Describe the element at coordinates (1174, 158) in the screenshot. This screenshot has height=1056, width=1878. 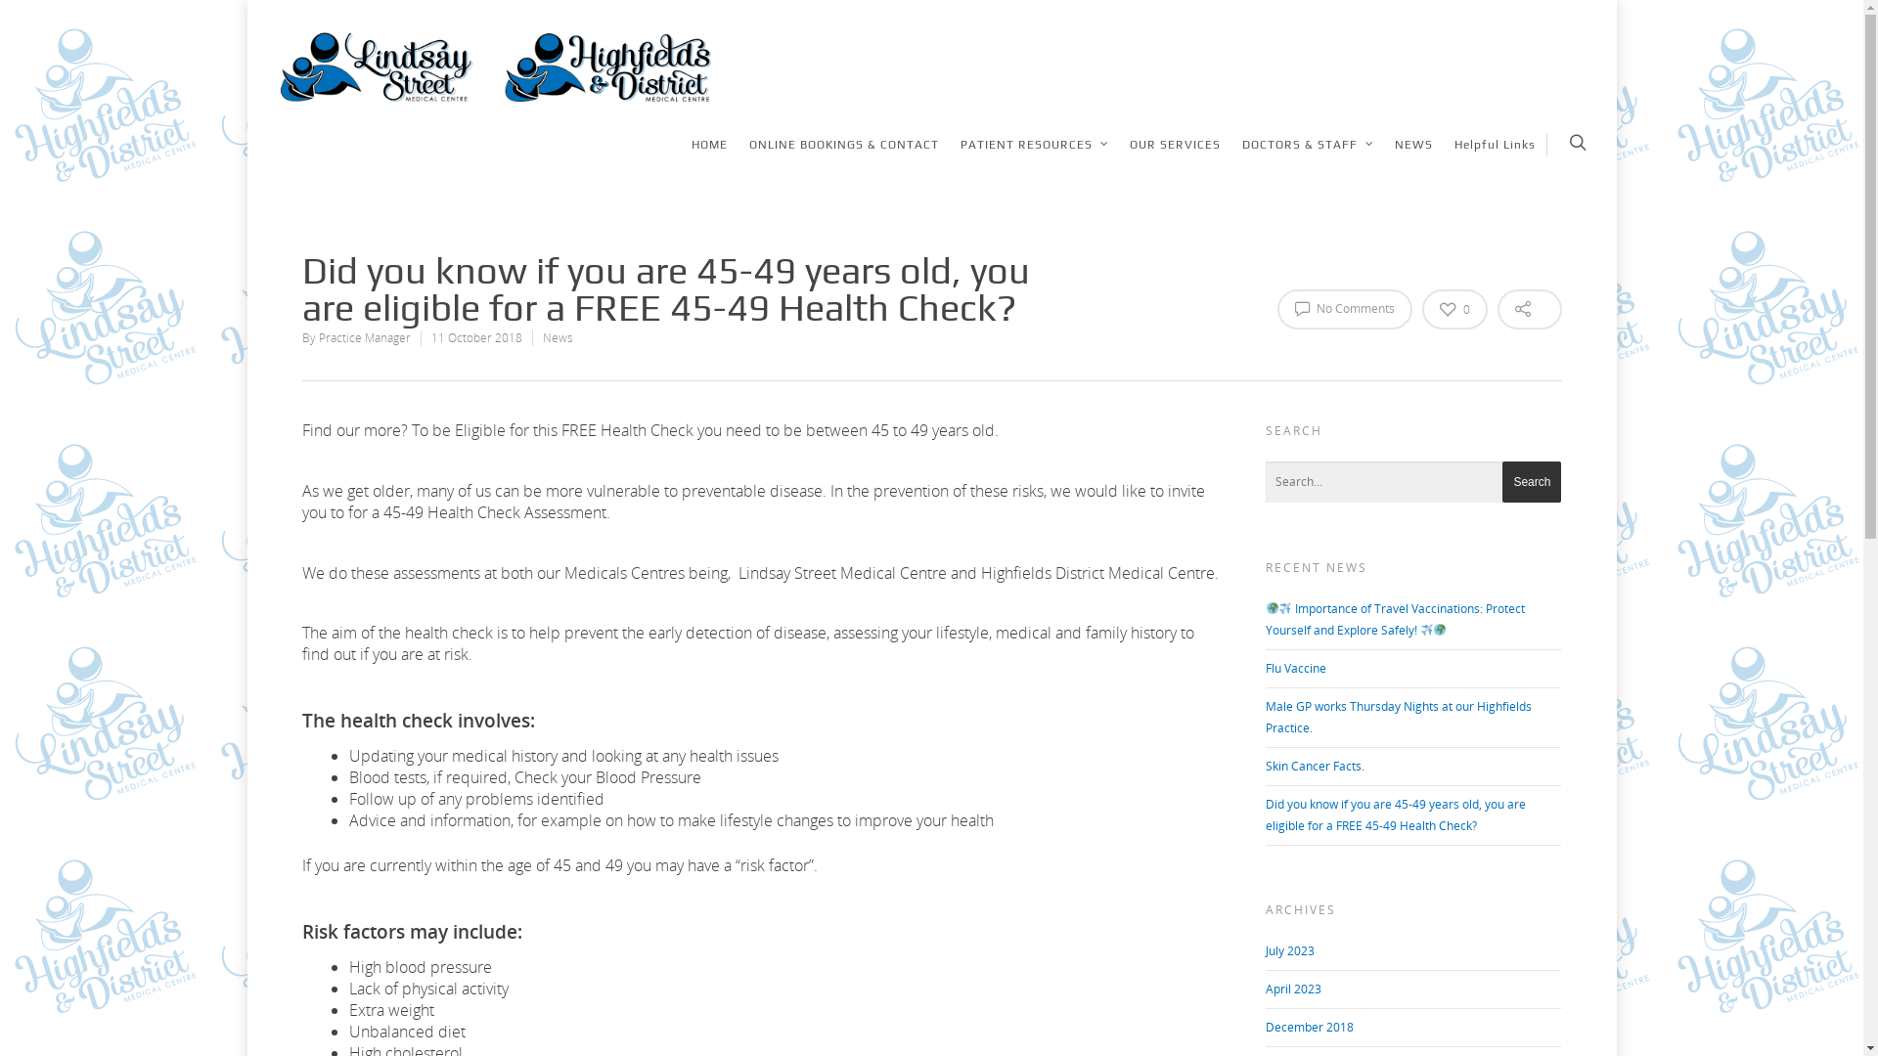
I see `OUR SERVICES` at that location.